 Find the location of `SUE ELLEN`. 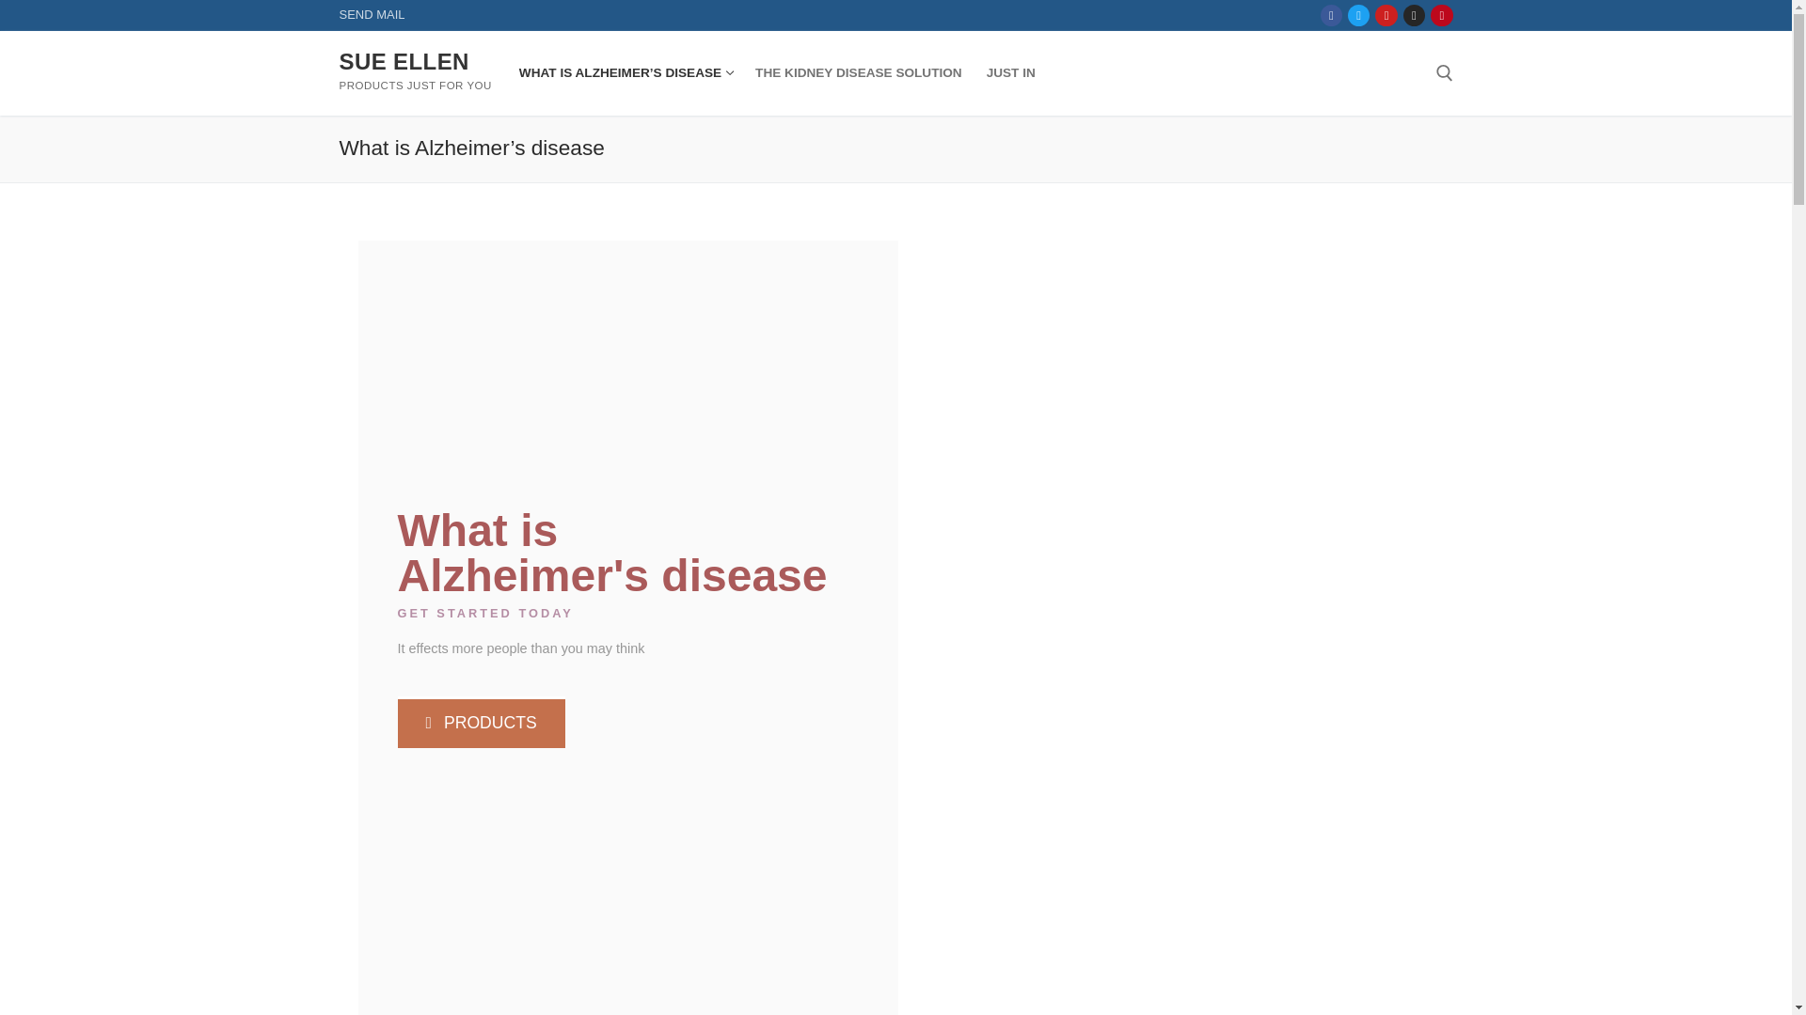

SUE ELLEN is located at coordinates (403, 60).